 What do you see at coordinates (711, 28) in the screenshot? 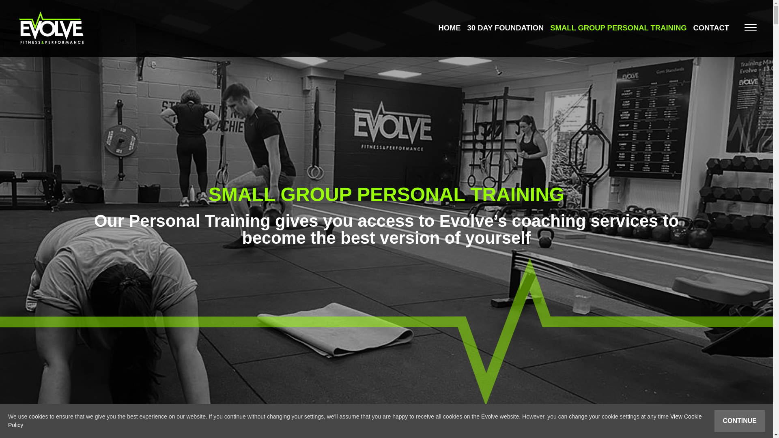
I see `CONTACT` at bounding box center [711, 28].